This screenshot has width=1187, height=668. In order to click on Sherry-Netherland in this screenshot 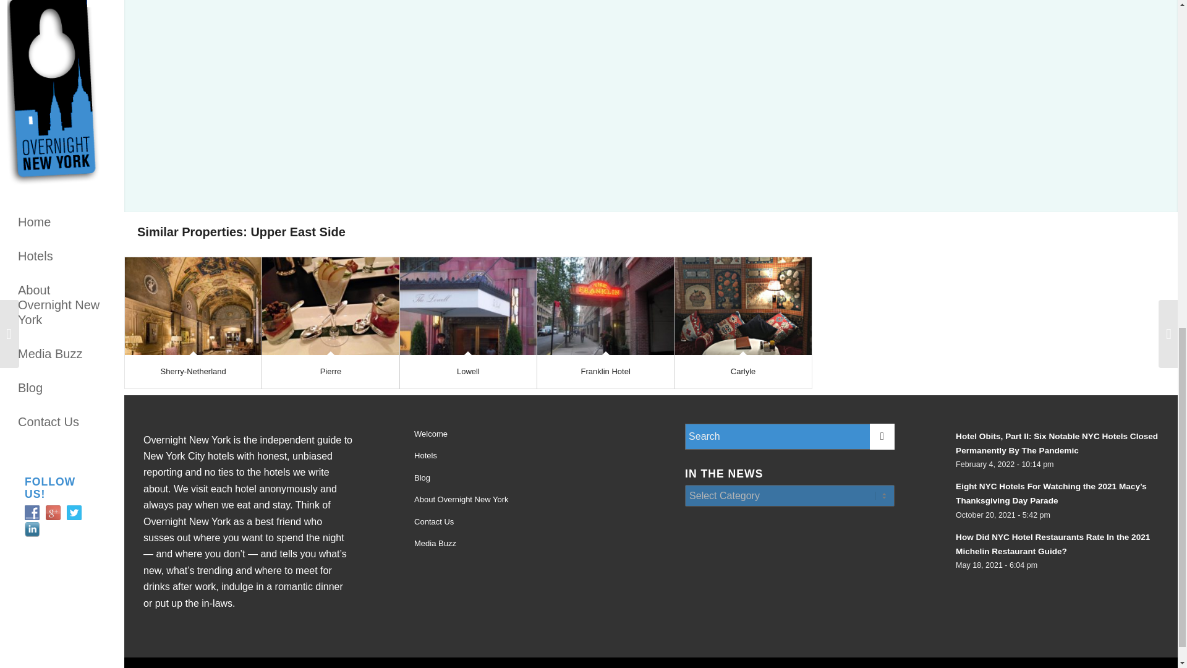, I will do `click(193, 371)`.